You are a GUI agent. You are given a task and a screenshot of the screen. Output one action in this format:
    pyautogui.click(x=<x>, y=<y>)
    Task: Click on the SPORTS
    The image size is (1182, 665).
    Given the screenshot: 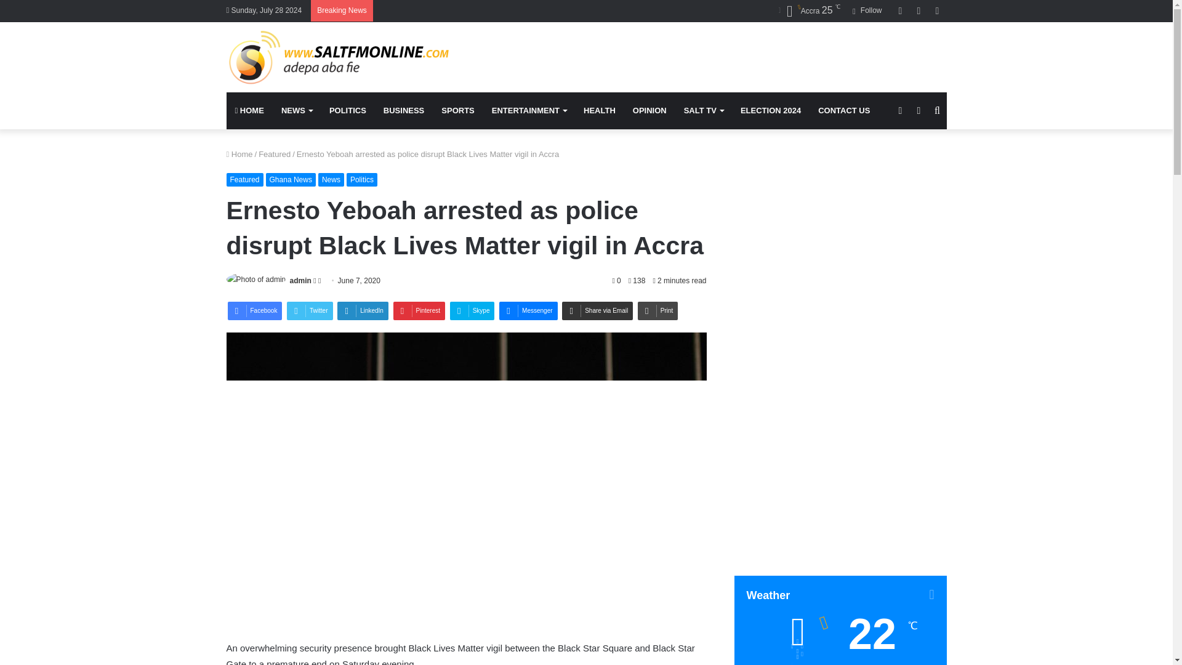 What is the action you would take?
    pyautogui.click(x=457, y=111)
    